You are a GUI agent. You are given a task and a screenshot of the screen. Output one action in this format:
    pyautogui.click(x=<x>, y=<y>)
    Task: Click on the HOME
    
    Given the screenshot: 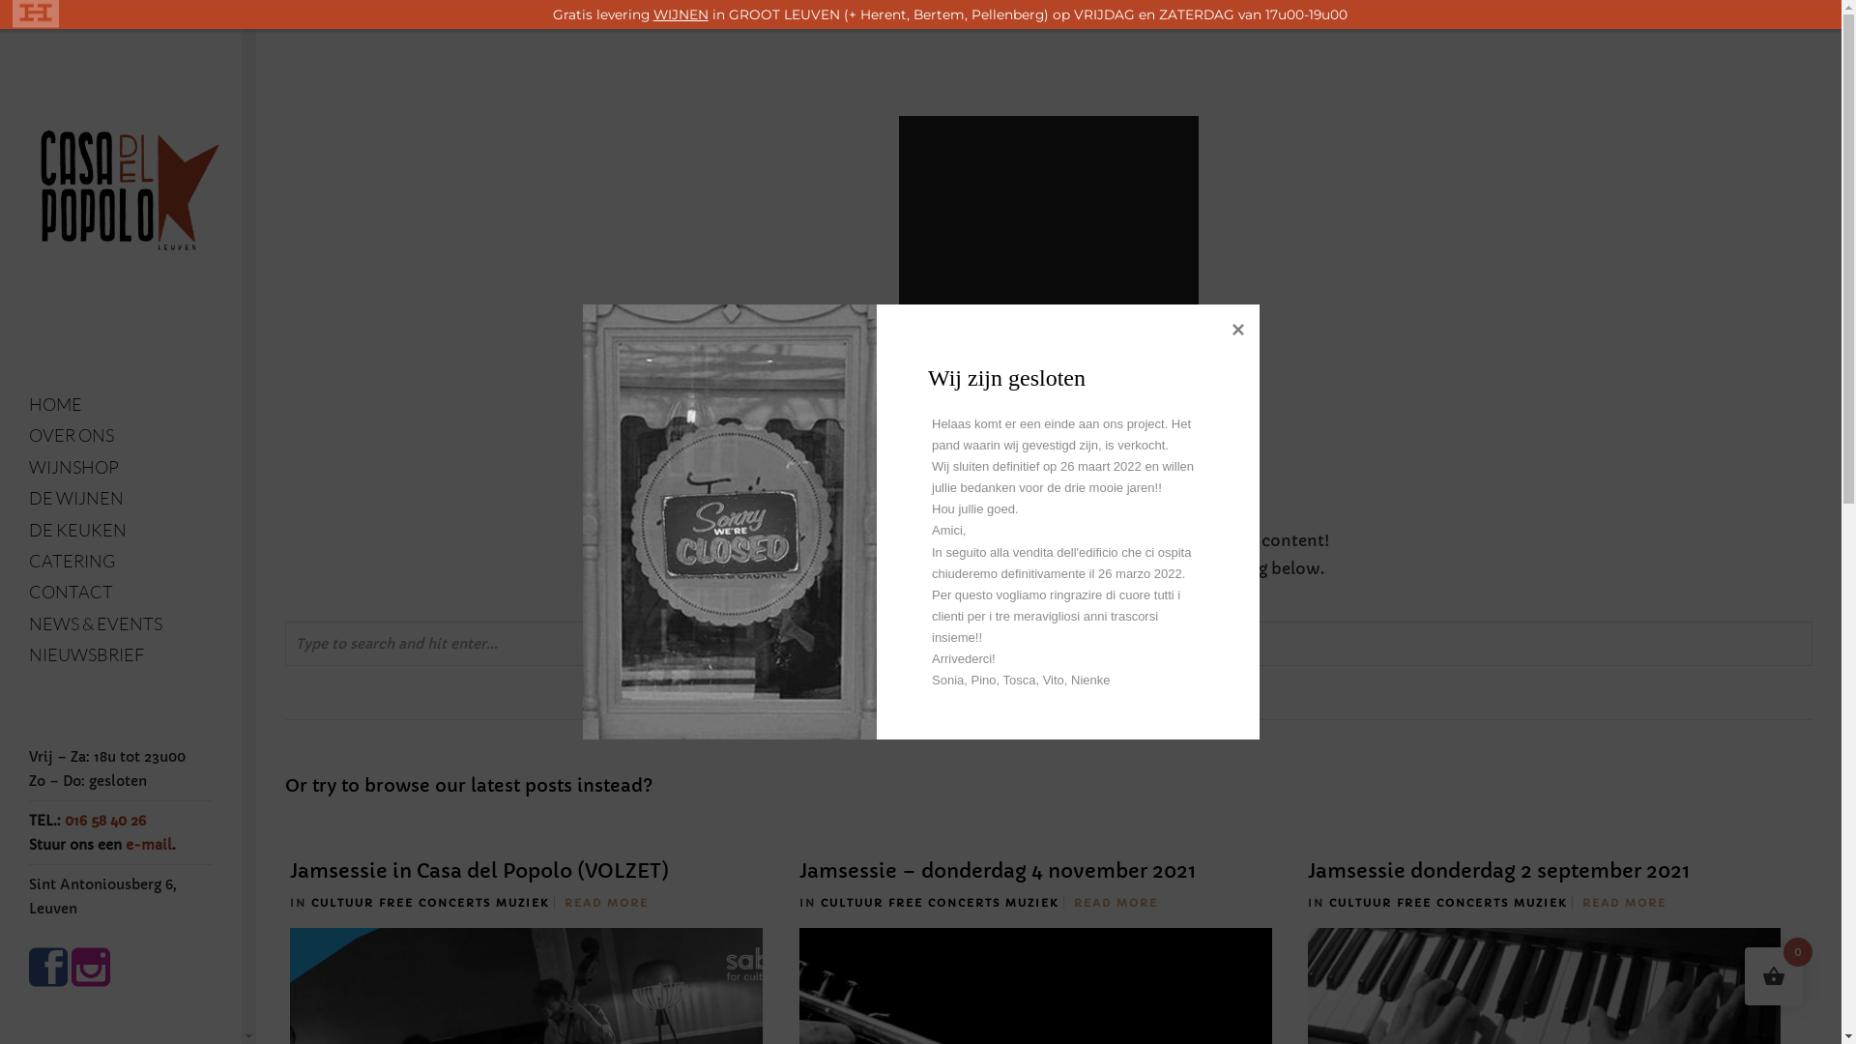 What is the action you would take?
    pyautogui.click(x=121, y=404)
    